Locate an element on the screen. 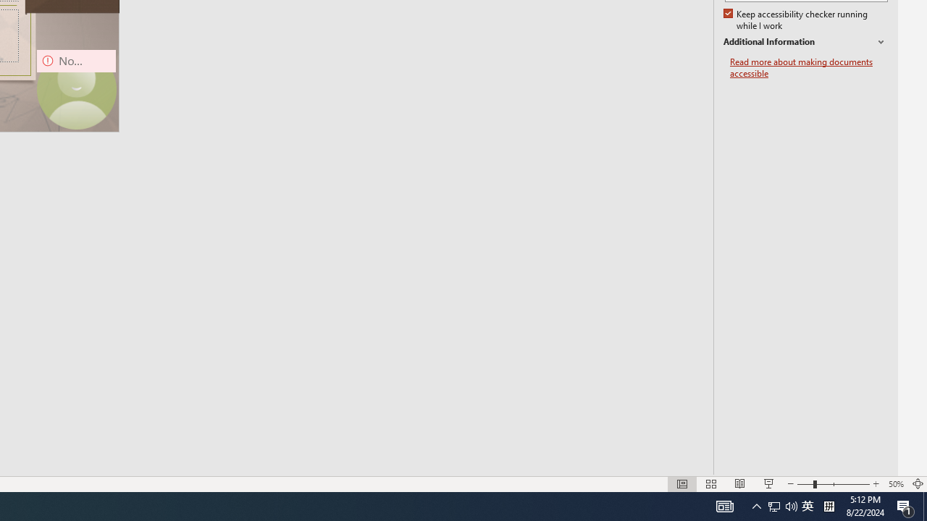 The height and width of the screenshot is (521, 927). Slide Sorter is located at coordinates (711, 483).